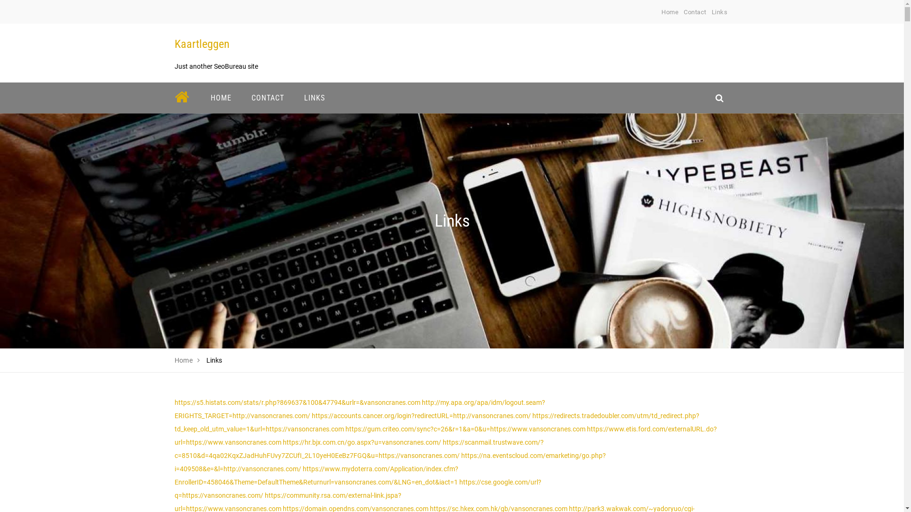  What do you see at coordinates (184, 360) in the screenshot?
I see `Home` at bounding box center [184, 360].